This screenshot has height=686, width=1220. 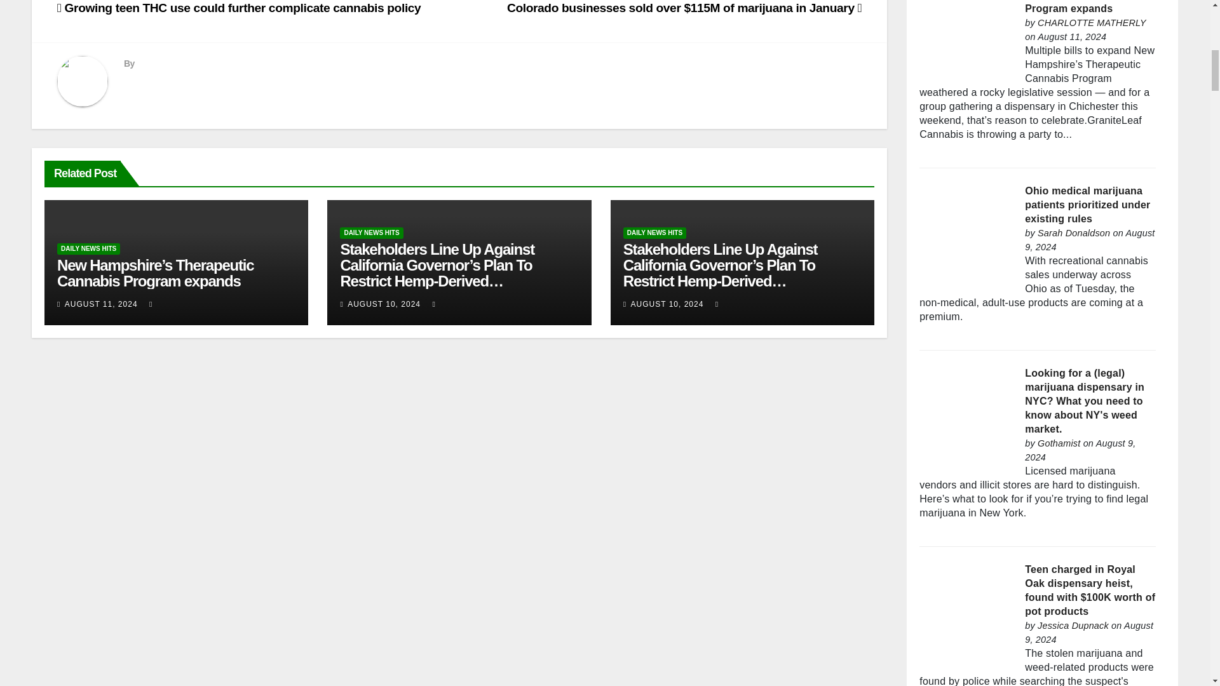 What do you see at coordinates (1074, 232) in the screenshot?
I see `www.statenews.org` at bounding box center [1074, 232].